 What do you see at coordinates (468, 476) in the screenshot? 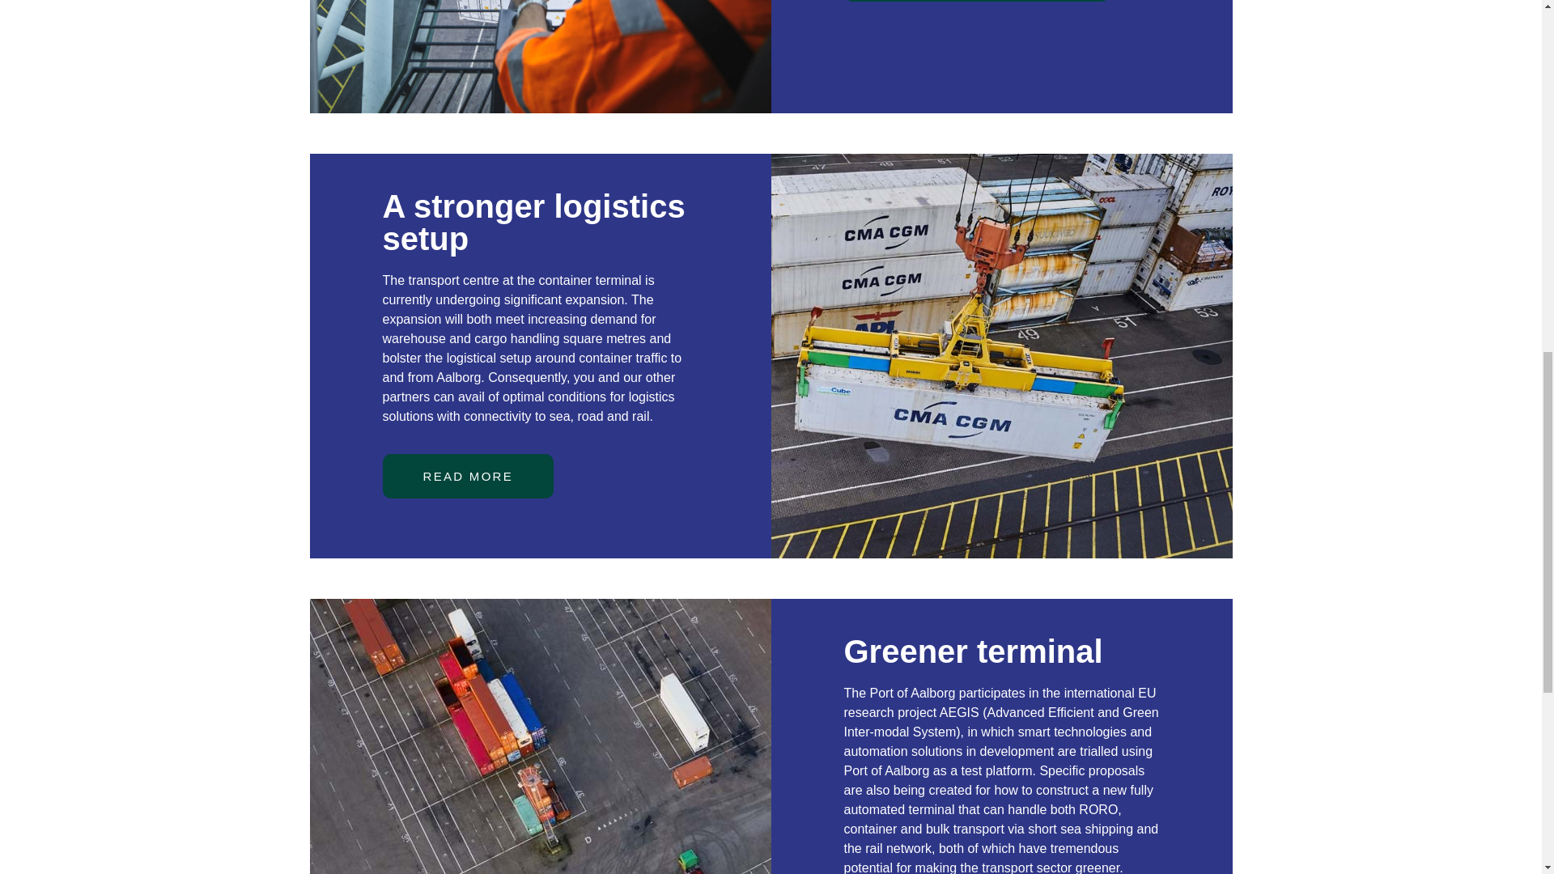
I see `READ MORE` at bounding box center [468, 476].